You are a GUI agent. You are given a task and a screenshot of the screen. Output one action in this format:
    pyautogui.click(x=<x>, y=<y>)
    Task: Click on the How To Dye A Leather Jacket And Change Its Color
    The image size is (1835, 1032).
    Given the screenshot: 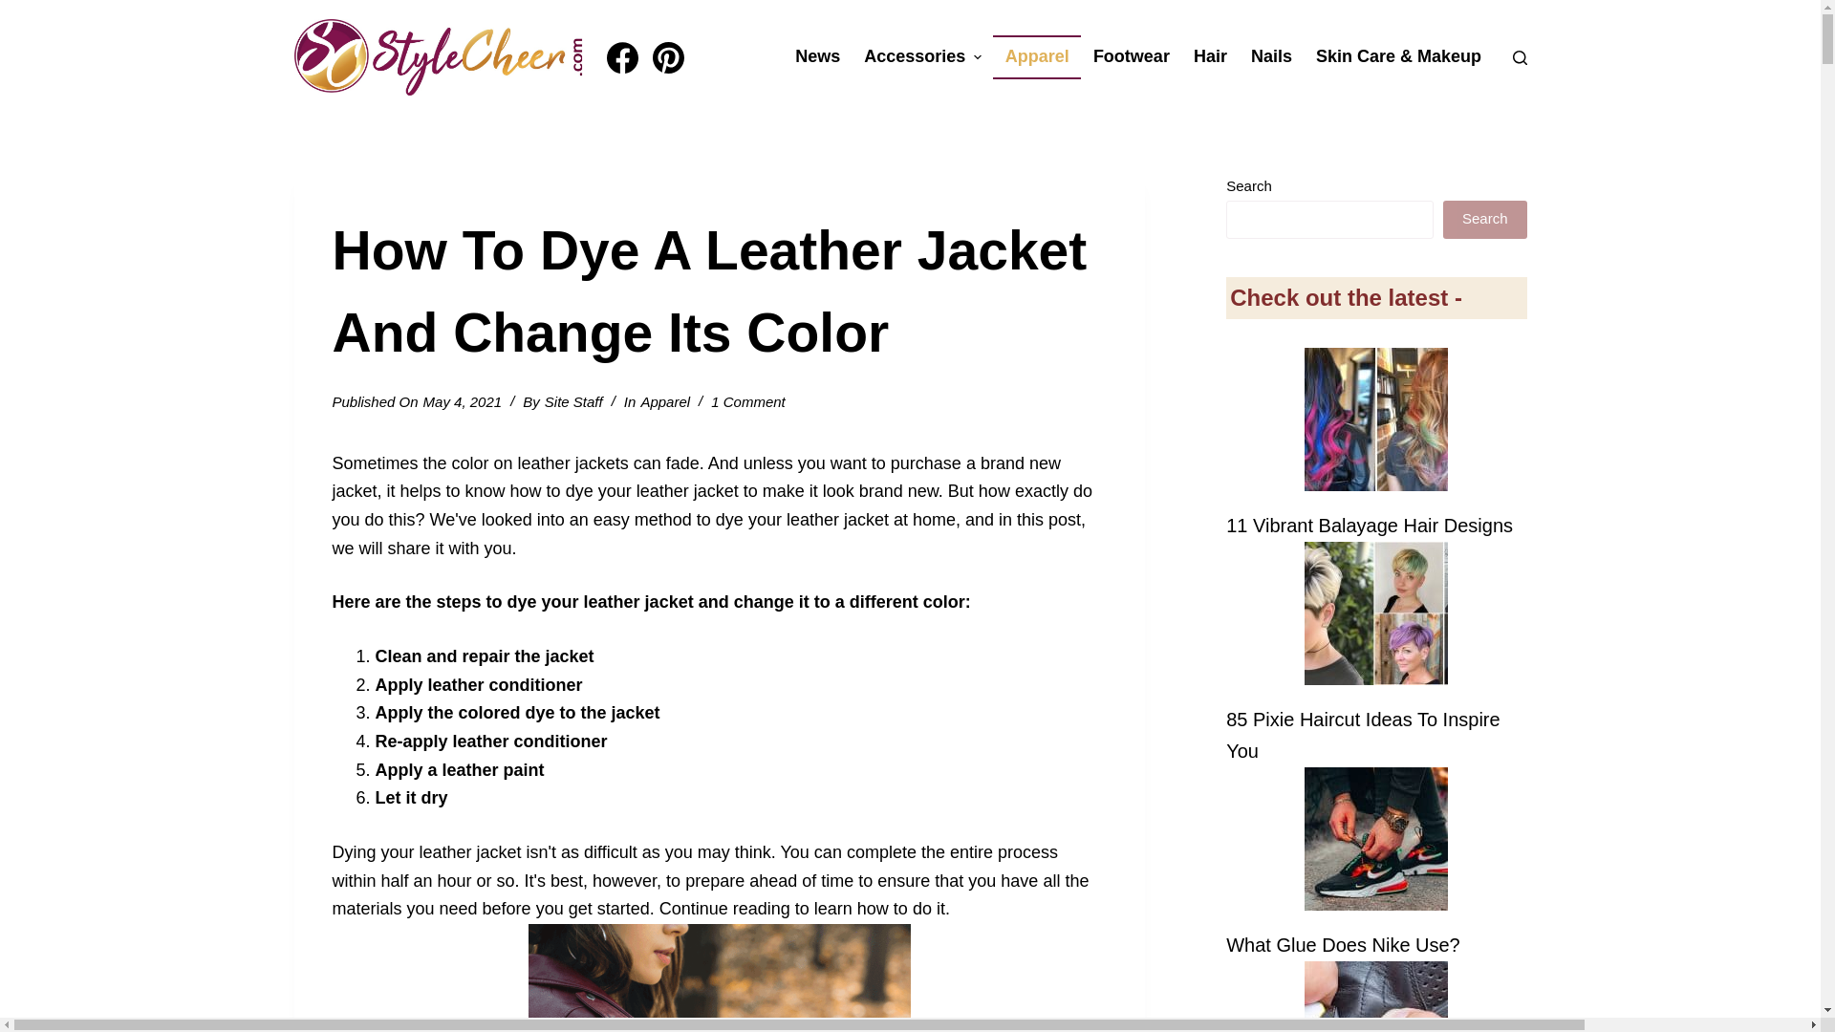 What is the action you would take?
    pyautogui.click(x=719, y=291)
    